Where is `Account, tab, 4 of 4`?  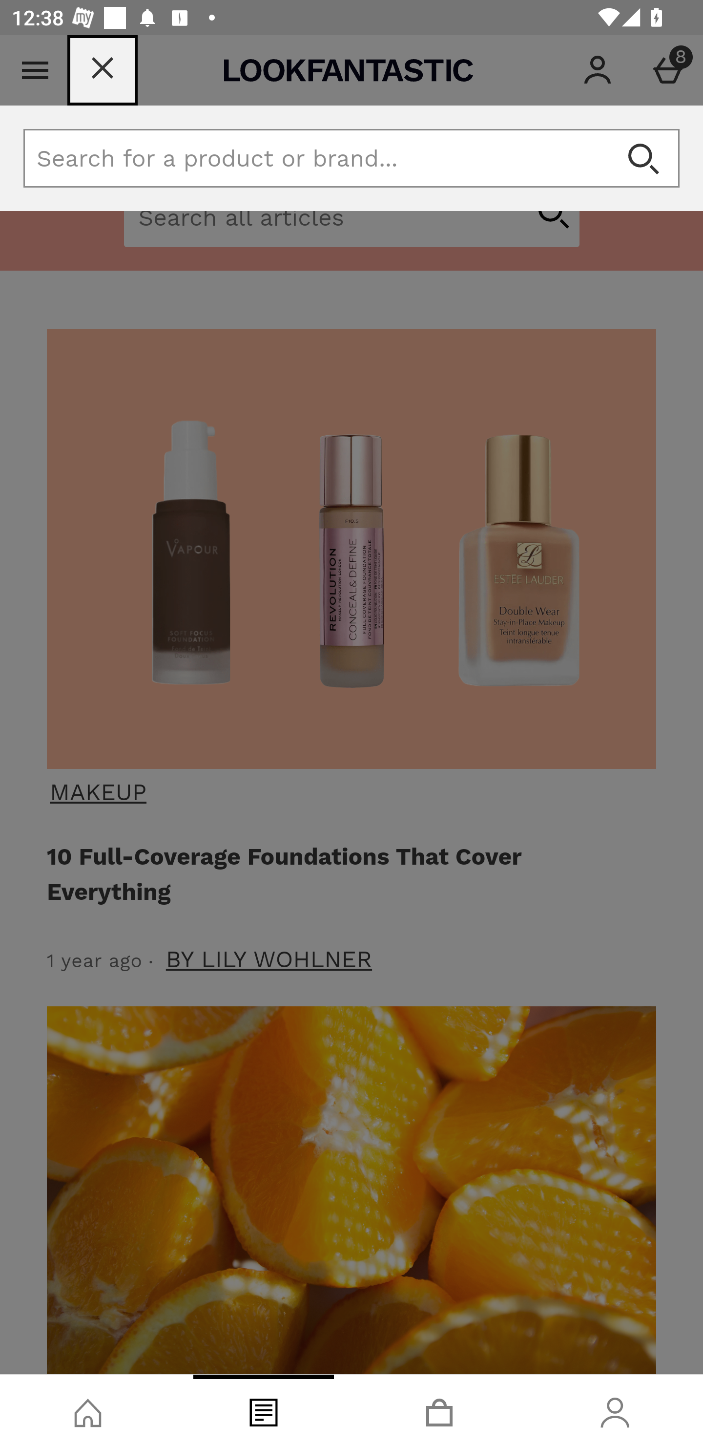
Account, tab, 4 of 4 is located at coordinates (615, 1410).